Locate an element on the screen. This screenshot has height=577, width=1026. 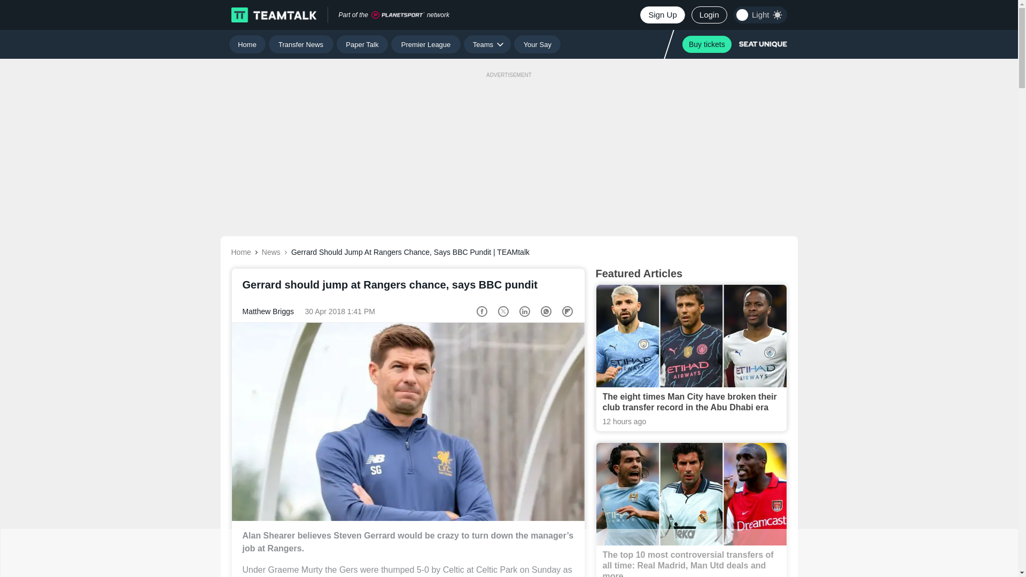
Paper Talk is located at coordinates (362, 44).